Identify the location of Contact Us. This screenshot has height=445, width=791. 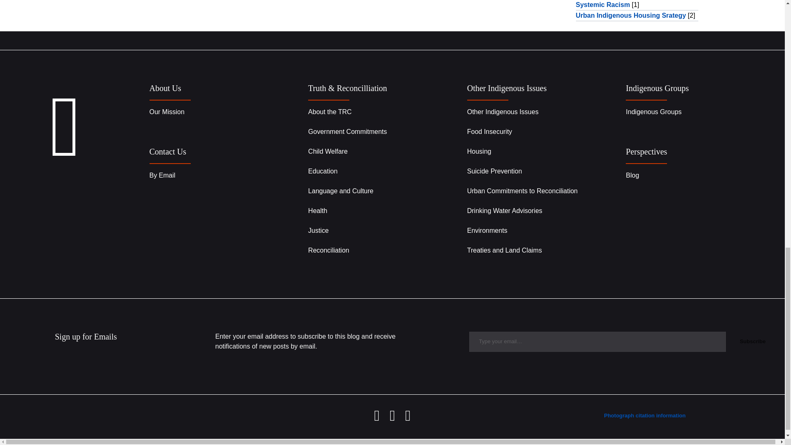
(167, 152).